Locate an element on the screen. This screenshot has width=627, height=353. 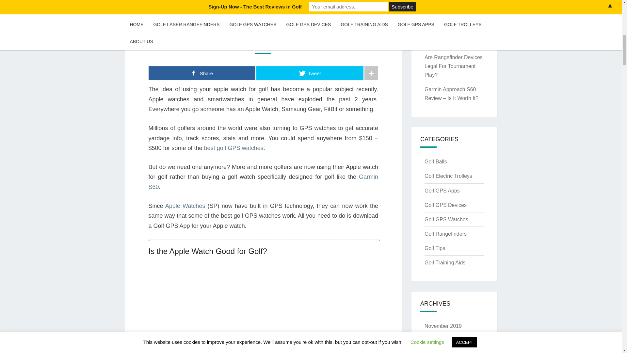
October 2, 2019 is located at coordinates (255, 45).